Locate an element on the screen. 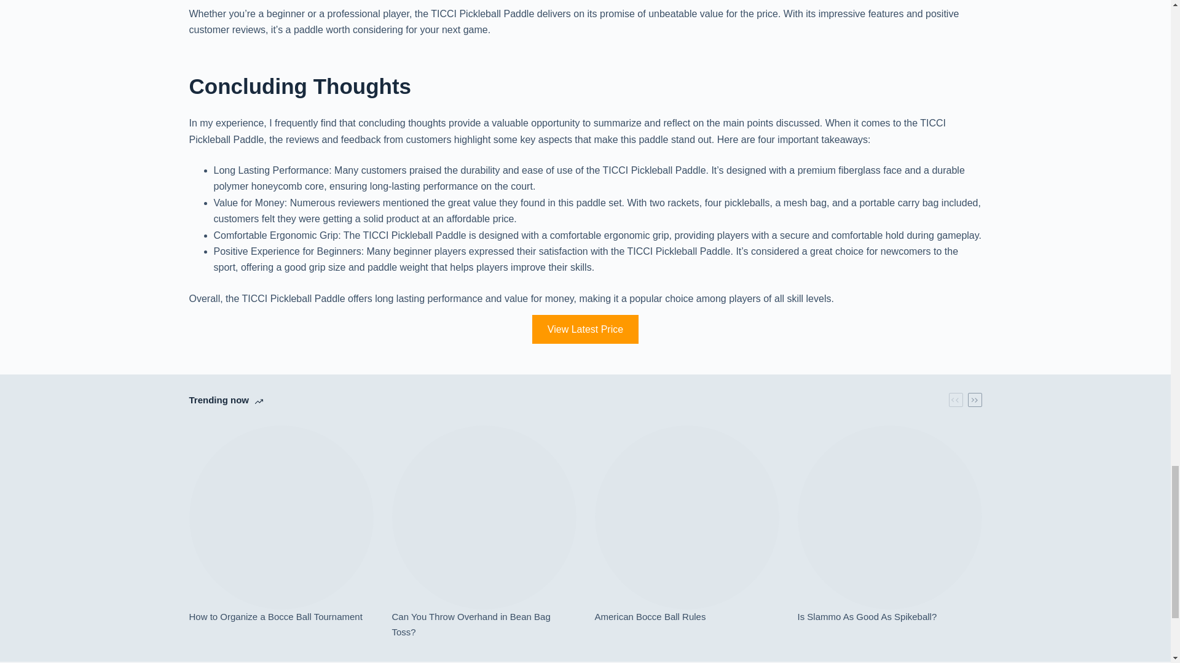 The width and height of the screenshot is (1180, 663). How to Organize a Bocce Ball Tournament is located at coordinates (281, 617).